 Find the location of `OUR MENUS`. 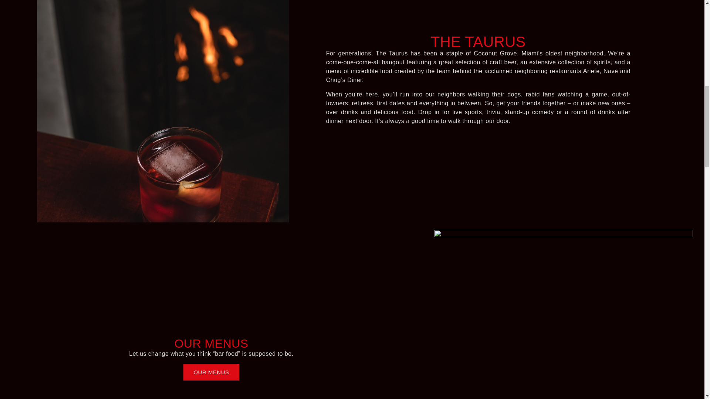

OUR MENUS is located at coordinates (211, 372).